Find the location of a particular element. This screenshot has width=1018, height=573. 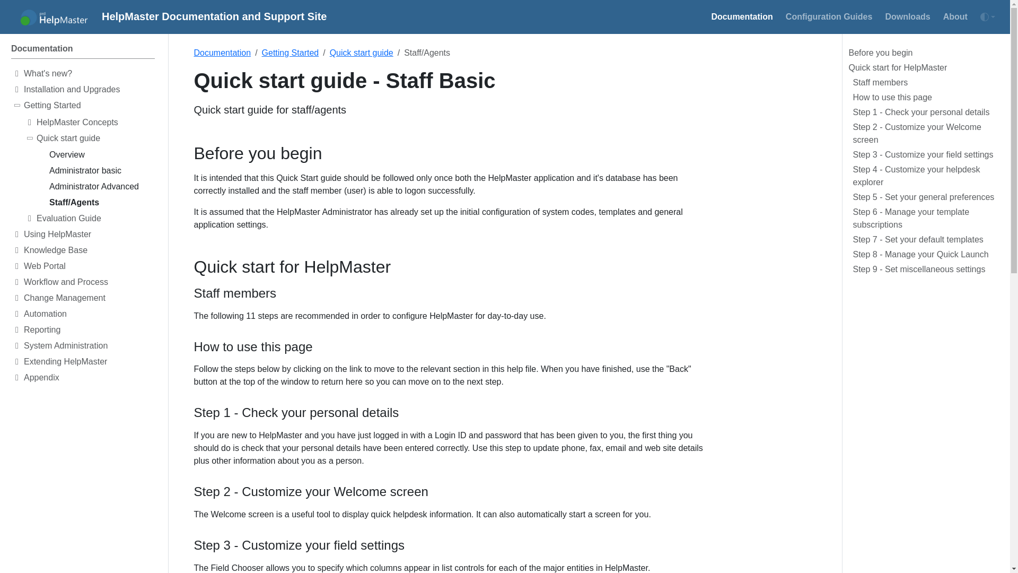

Configuration Guides is located at coordinates (855, 16).